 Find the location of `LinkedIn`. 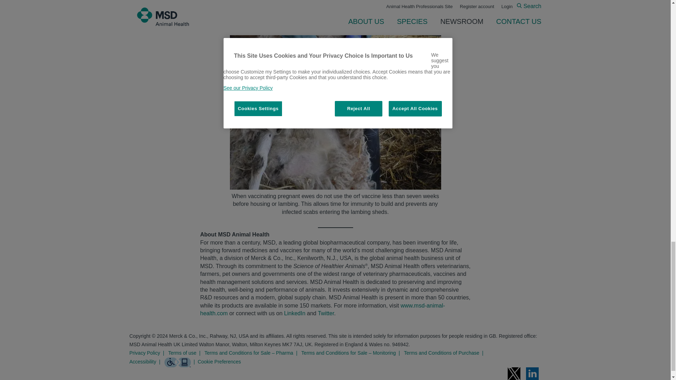

LinkedIn is located at coordinates (294, 313).